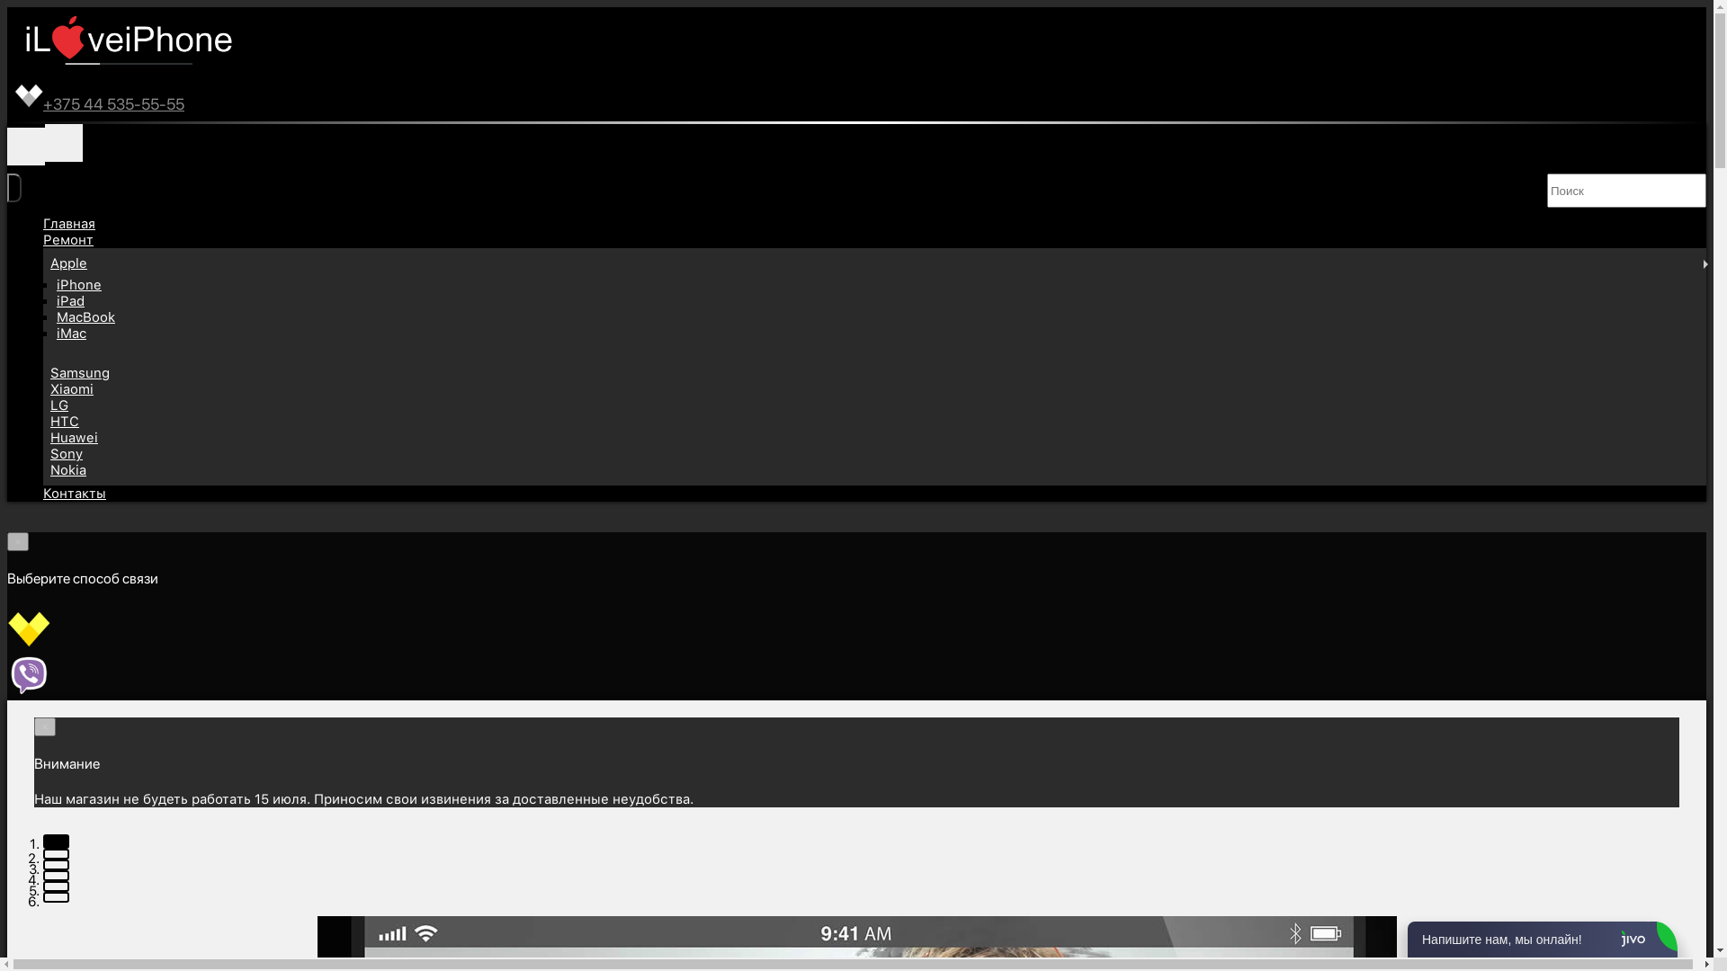 The height and width of the screenshot is (971, 1727). I want to click on MacBook, so click(86, 317).